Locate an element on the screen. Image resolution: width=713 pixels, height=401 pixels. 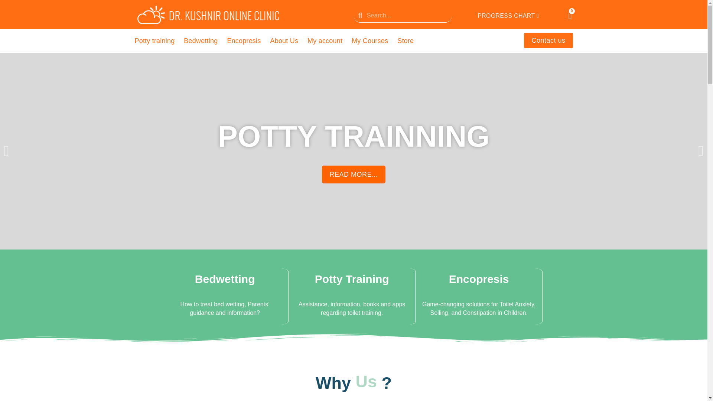
PROGRESS CHART is located at coordinates (508, 16).